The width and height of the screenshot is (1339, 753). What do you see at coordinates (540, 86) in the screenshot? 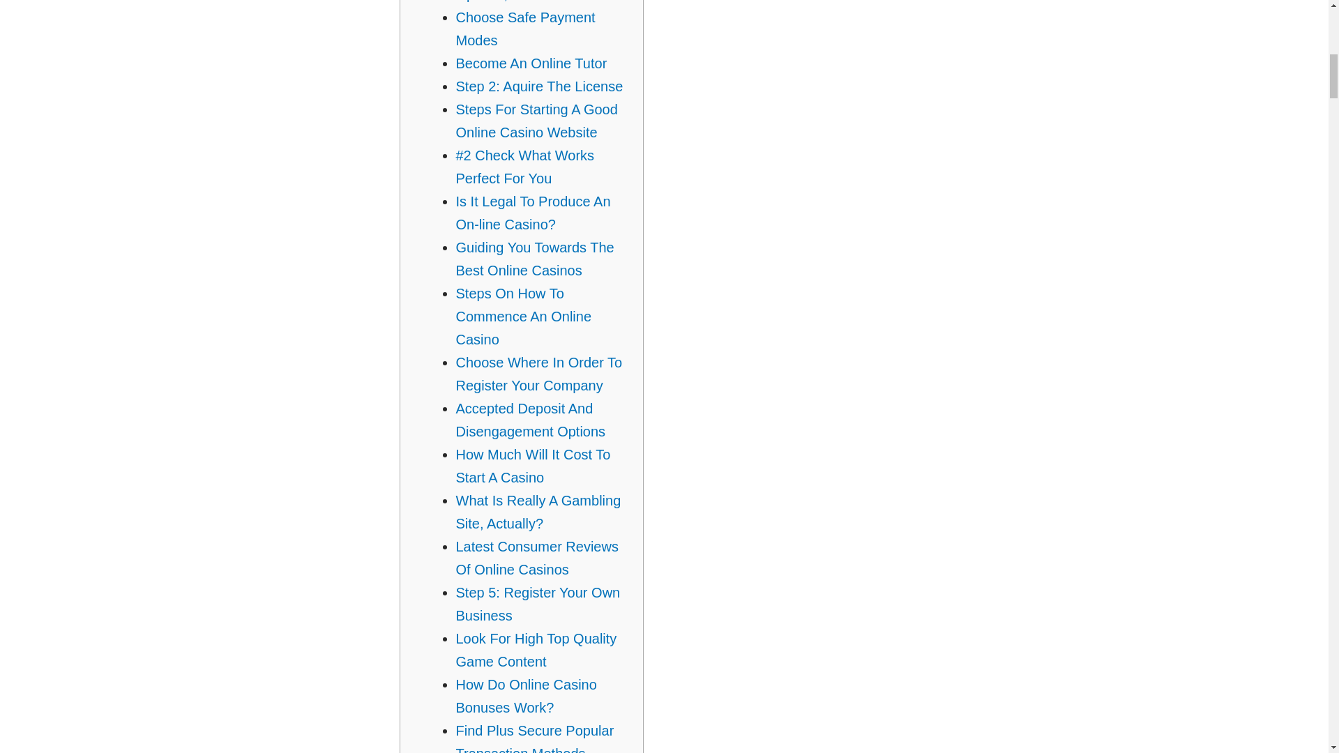
I see `Step 2: Aquire The License` at bounding box center [540, 86].